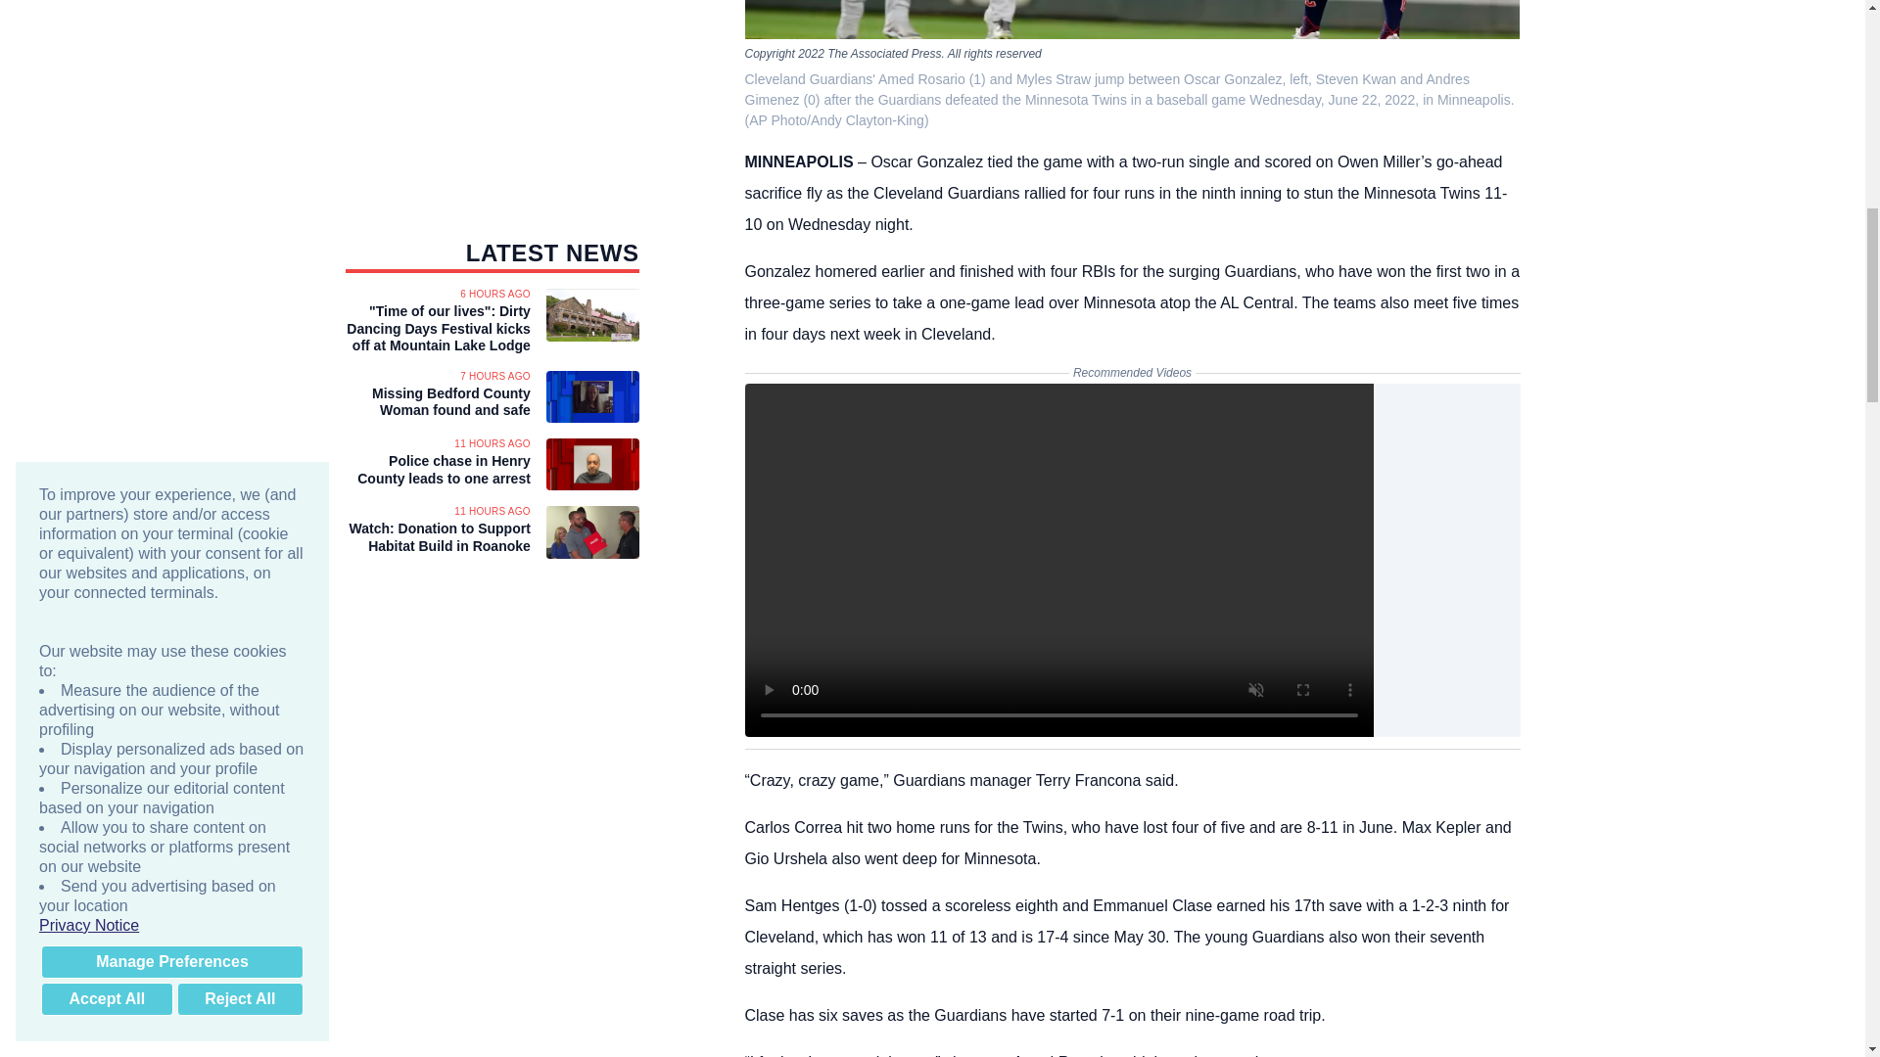 The width and height of the screenshot is (1880, 1057). What do you see at coordinates (437, 470) in the screenshot?
I see `Police chase in Henry County leads to one arrest` at bounding box center [437, 470].